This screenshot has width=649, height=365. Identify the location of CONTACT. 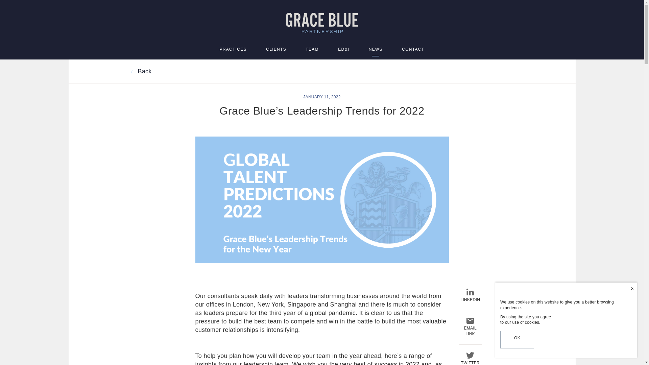
(413, 49).